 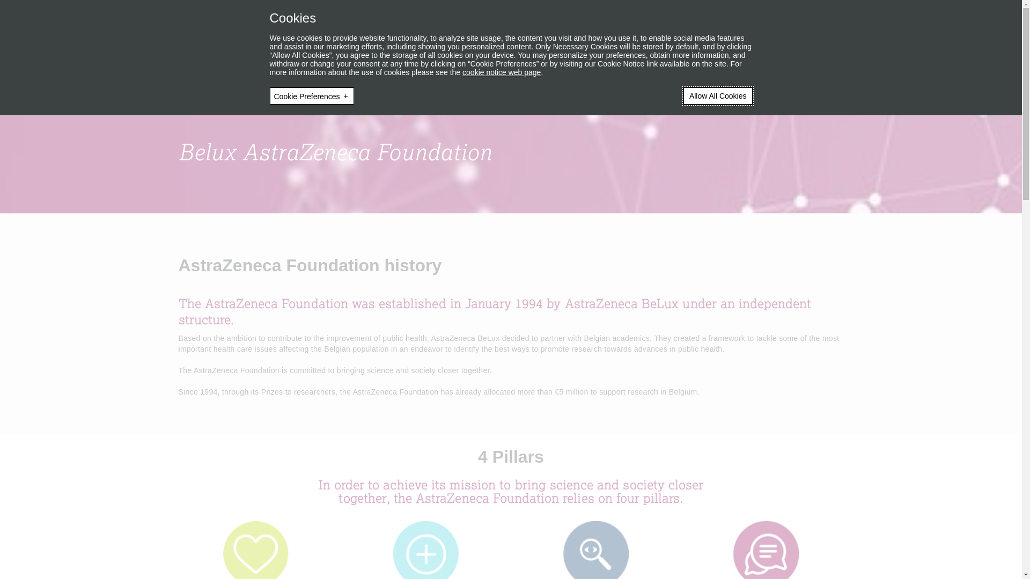 What do you see at coordinates (701, 36) in the screenshot?
I see `AZ Foundation` at bounding box center [701, 36].